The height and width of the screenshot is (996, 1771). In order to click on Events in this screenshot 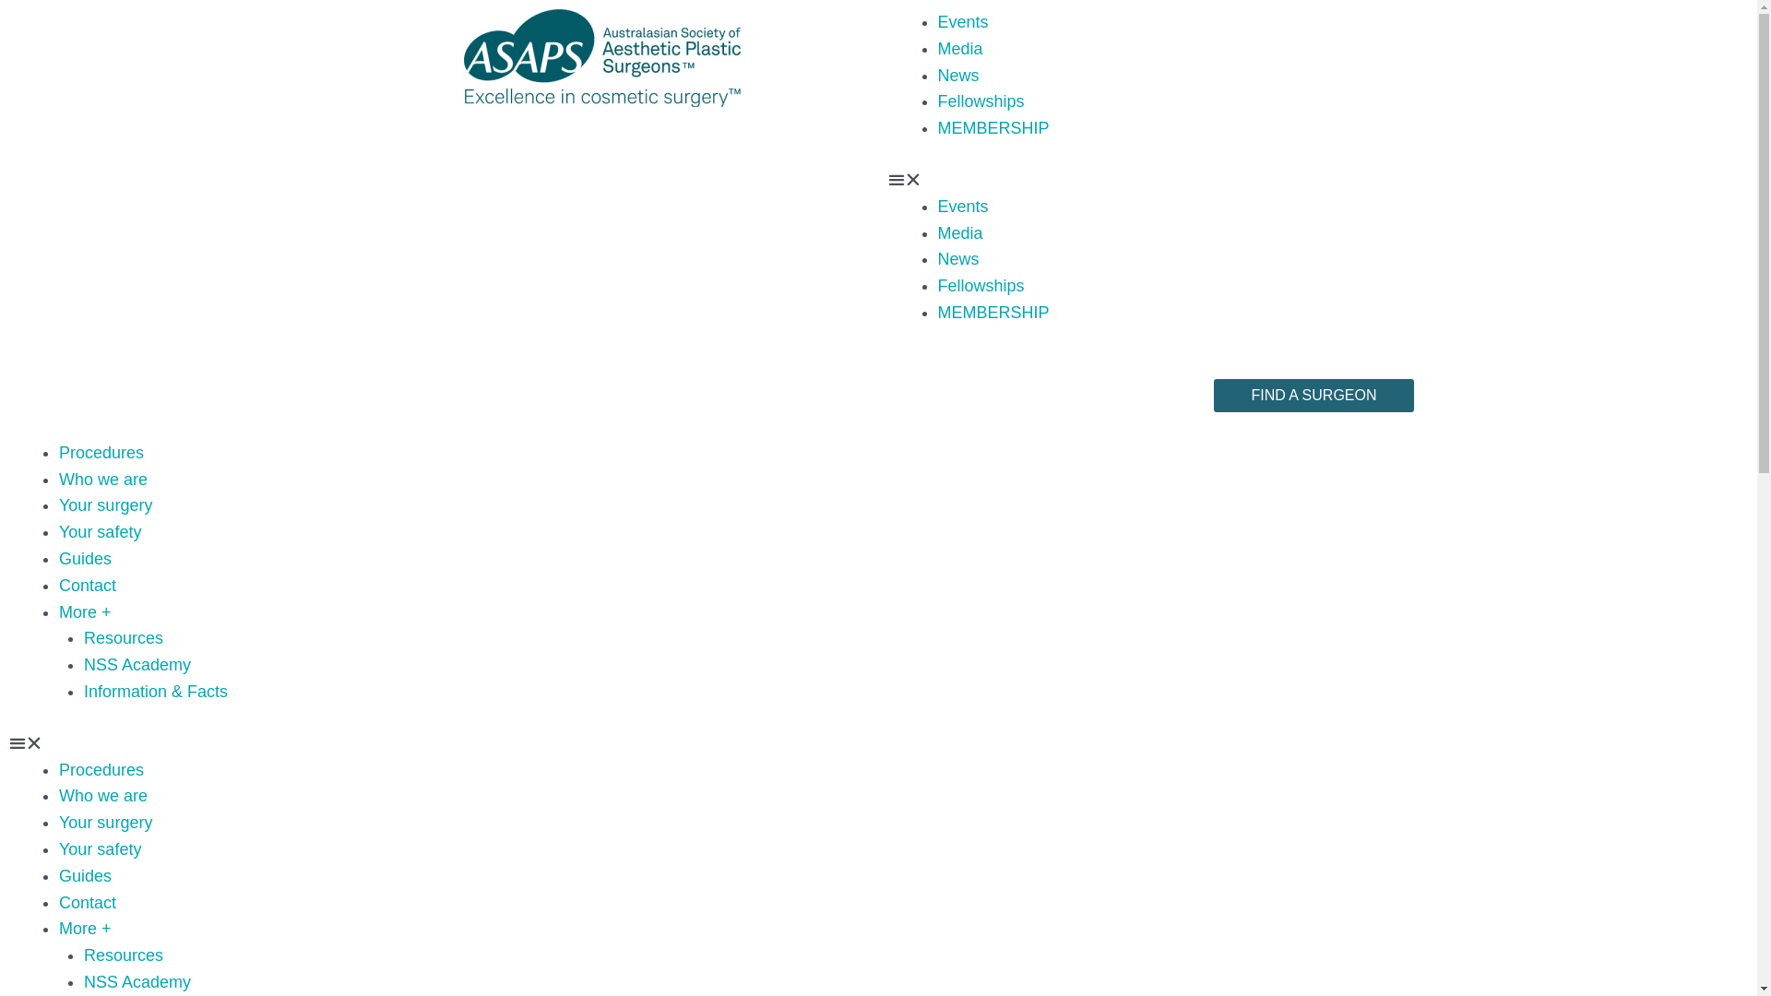, I will do `click(963, 207)`.